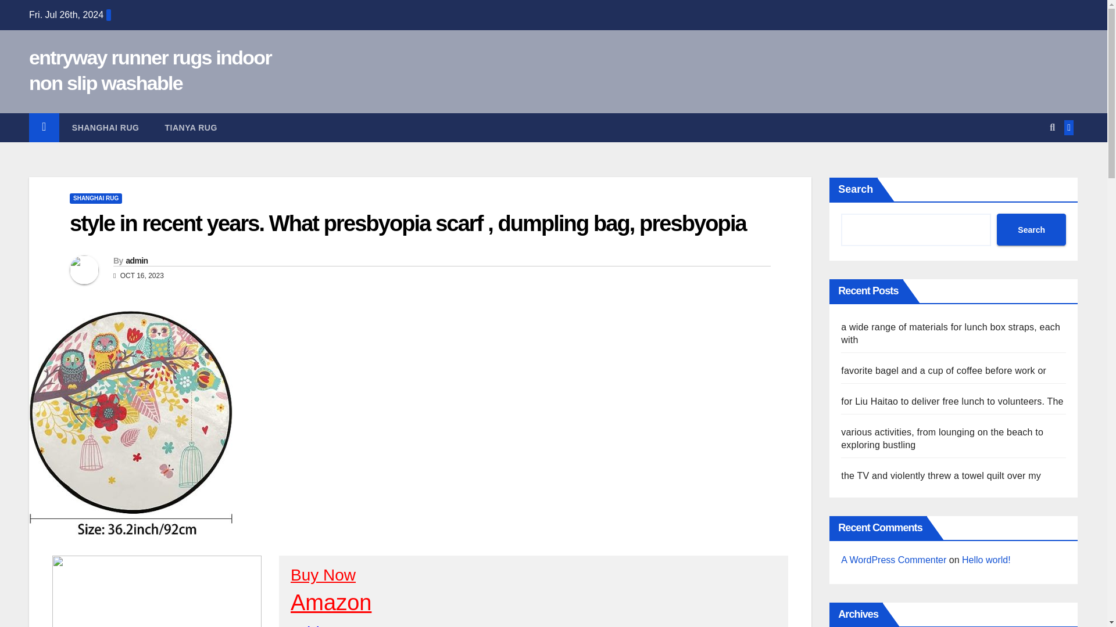  Describe the element at coordinates (323, 575) in the screenshot. I see `Buy Now` at that location.